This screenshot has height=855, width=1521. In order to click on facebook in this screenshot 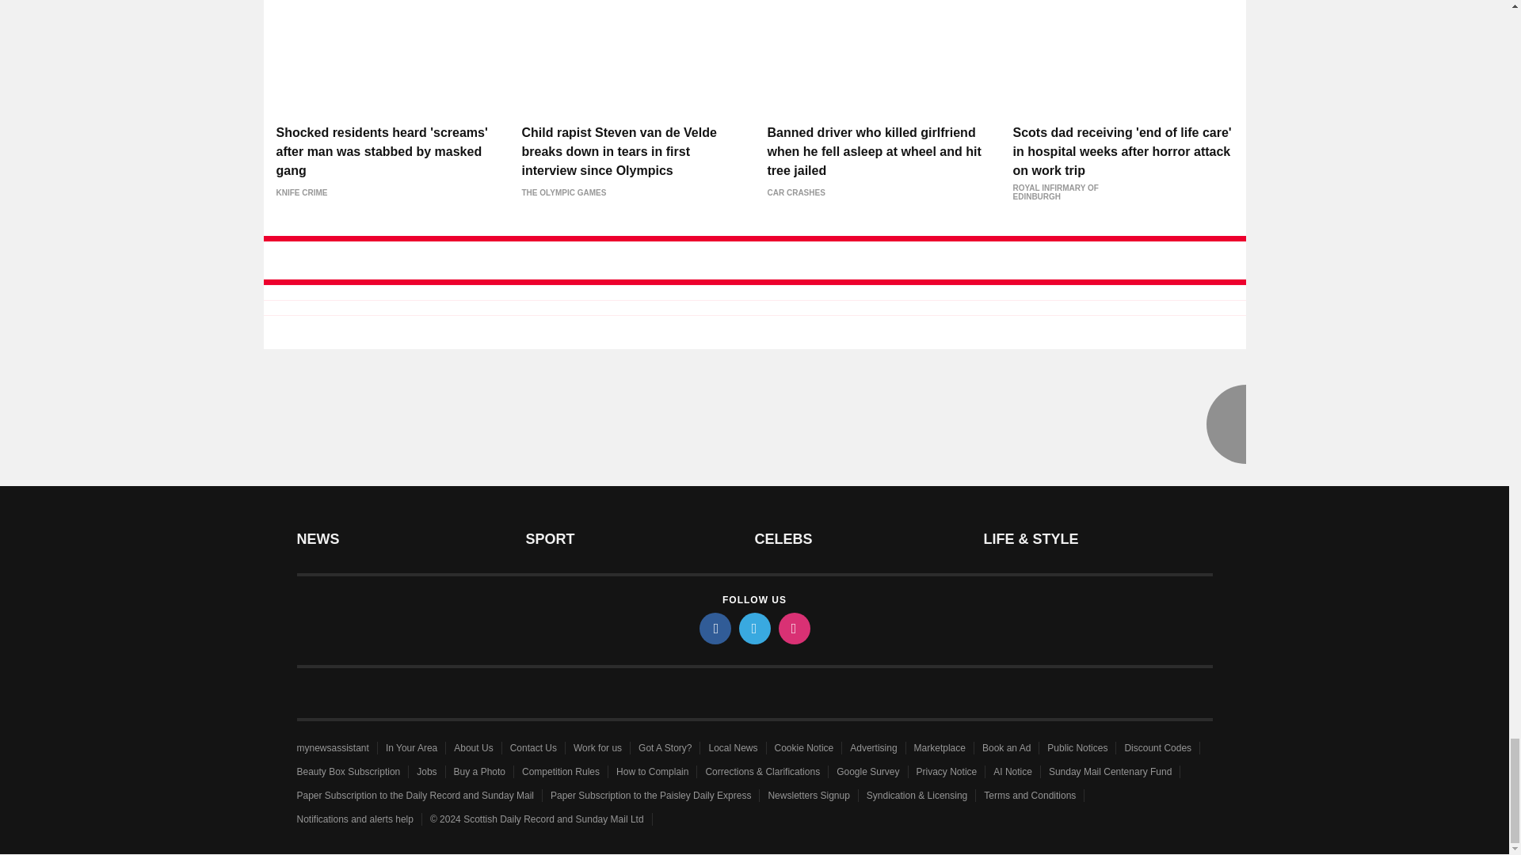, I will do `click(714, 629)`.